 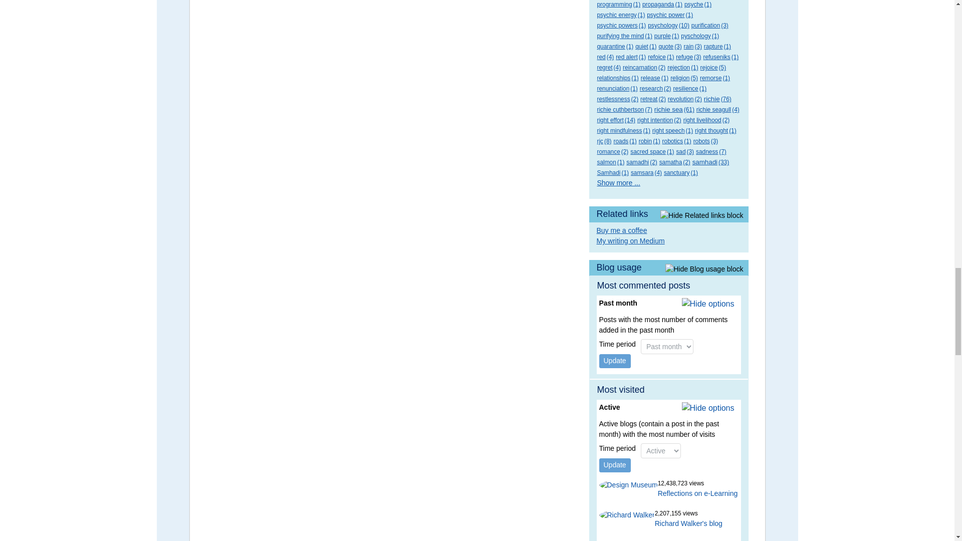 I want to click on Hide options, so click(x=708, y=304).